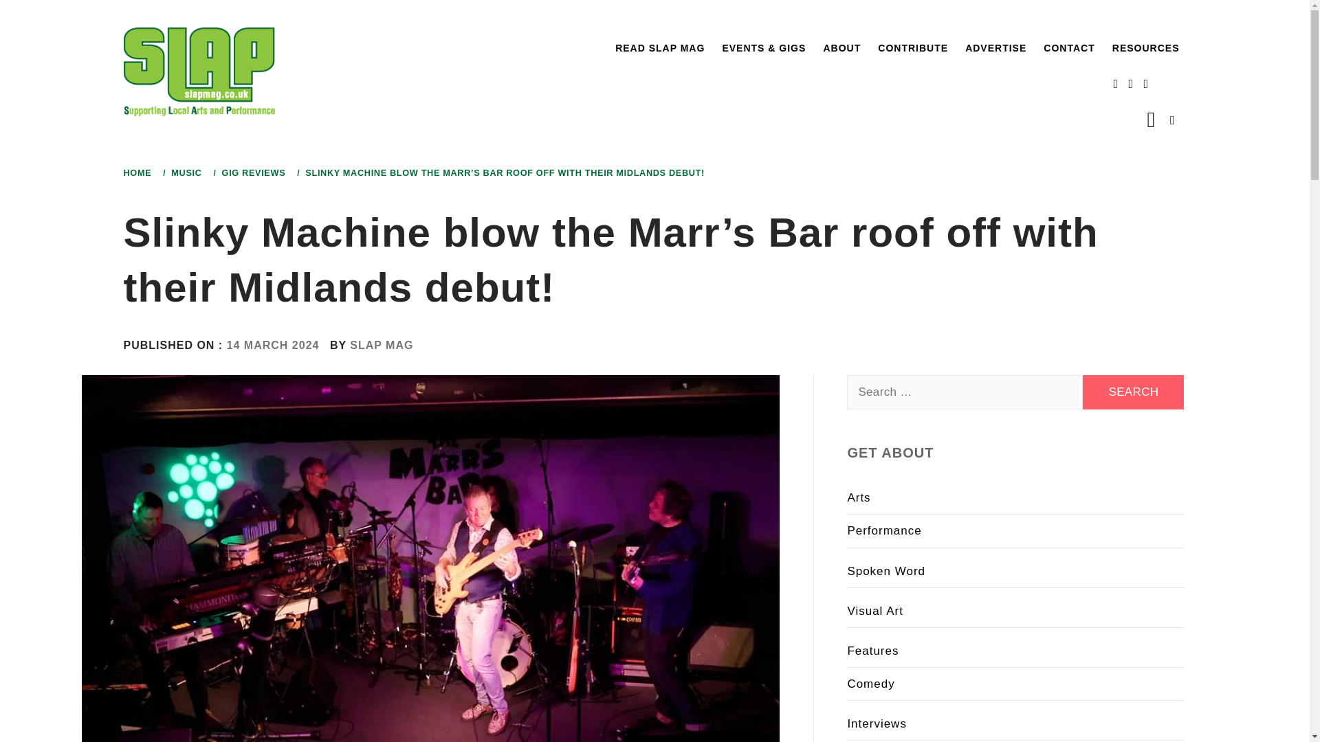 The width and height of the screenshot is (1320, 742). What do you see at coordinates (1068, 48) in the screenshot?
I see `CONTACT` at bounding box center [1068, 48].